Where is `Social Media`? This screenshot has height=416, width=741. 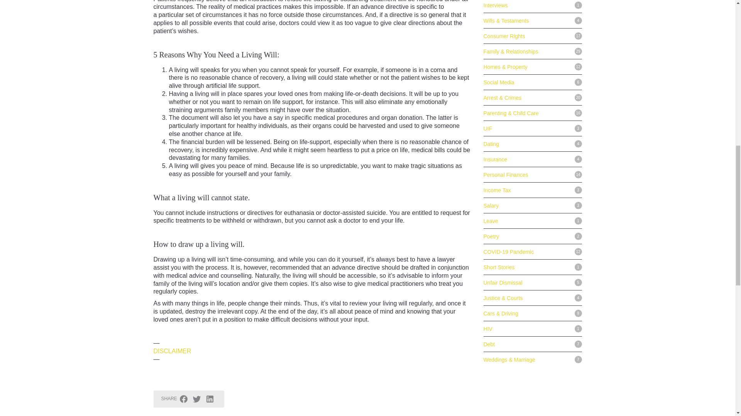
Social Media is located at coordinates (499, 14).